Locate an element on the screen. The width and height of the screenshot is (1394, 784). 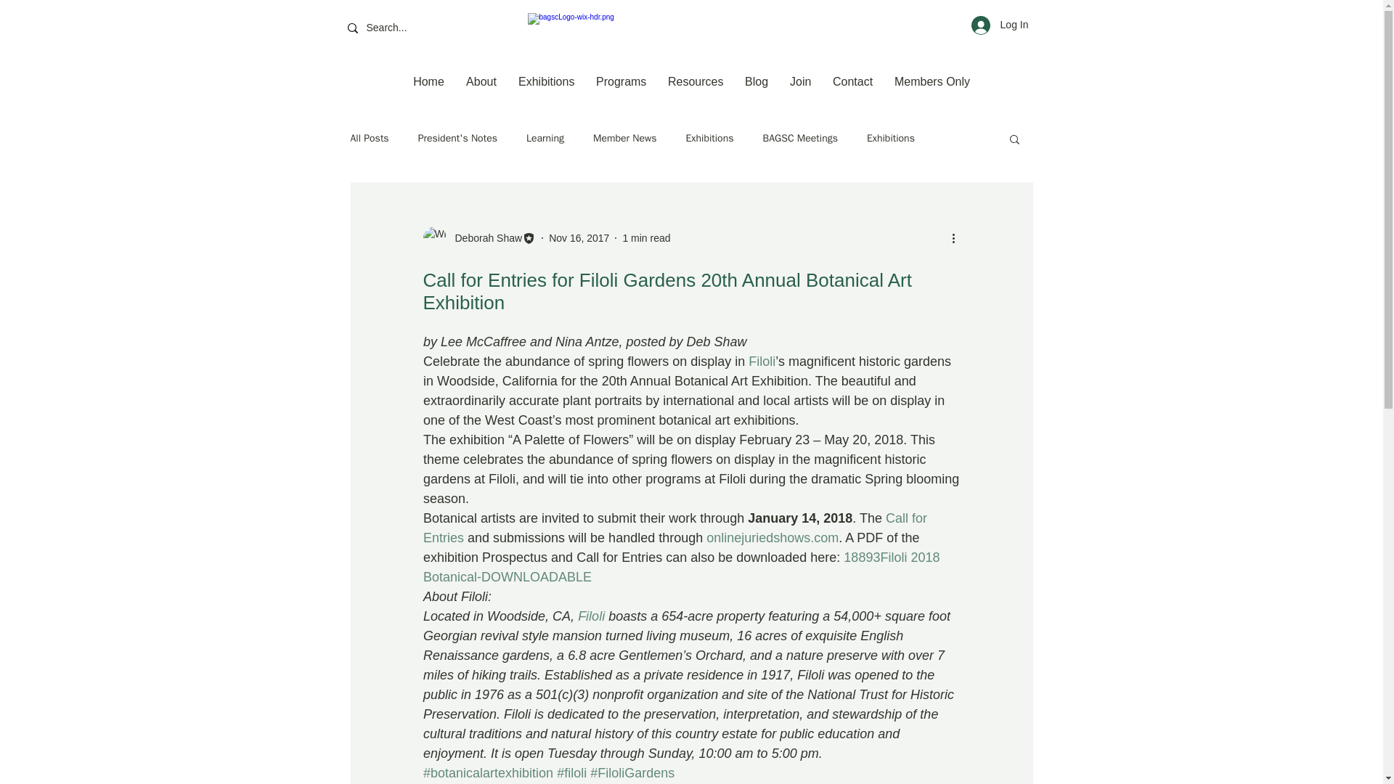
Blog is located at coordinates (757, 81).